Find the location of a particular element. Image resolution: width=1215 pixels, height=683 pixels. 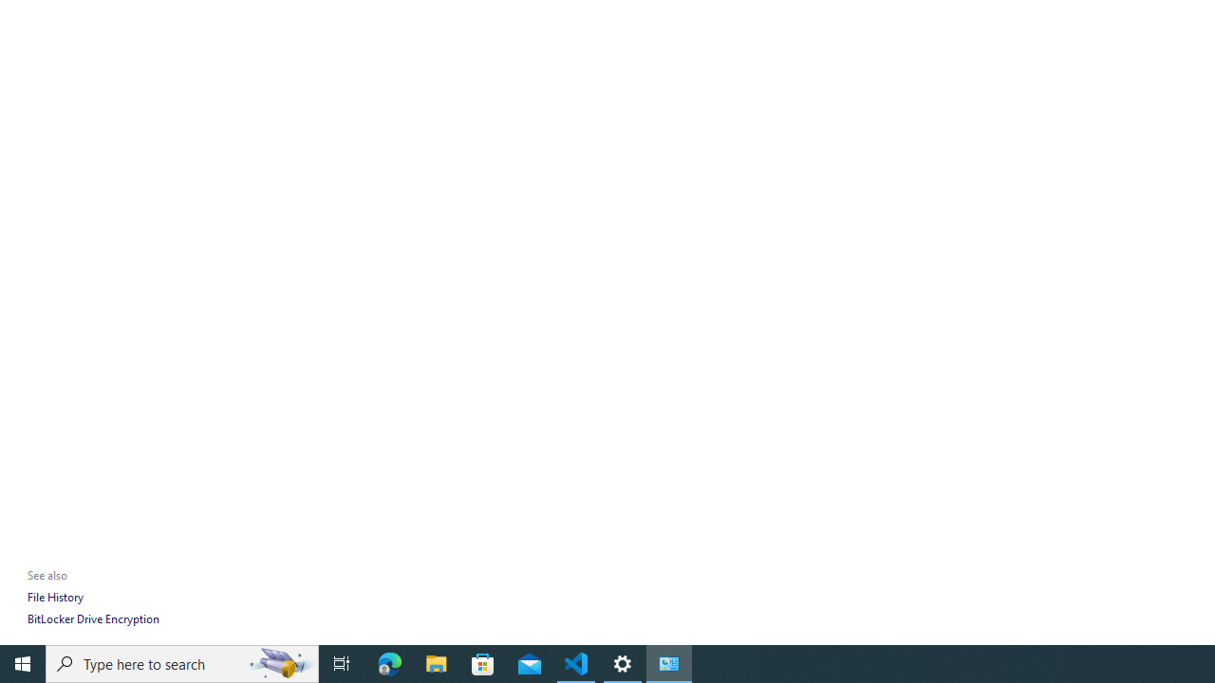

Settings - 1 running window is located at coordinates (623, 664).